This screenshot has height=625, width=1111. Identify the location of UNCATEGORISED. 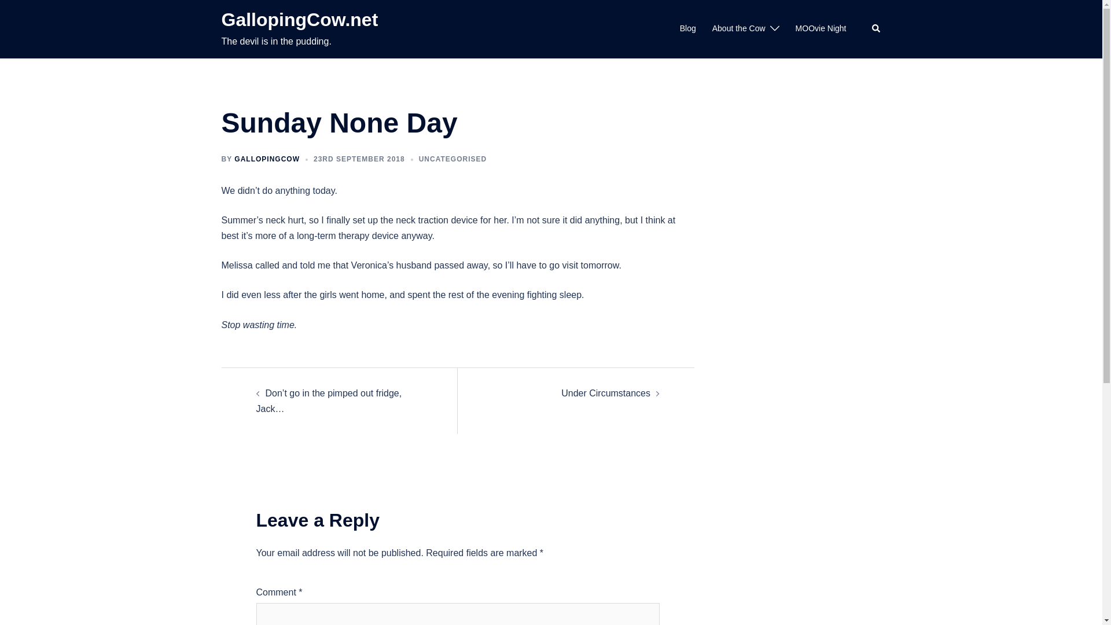
(453, 159).